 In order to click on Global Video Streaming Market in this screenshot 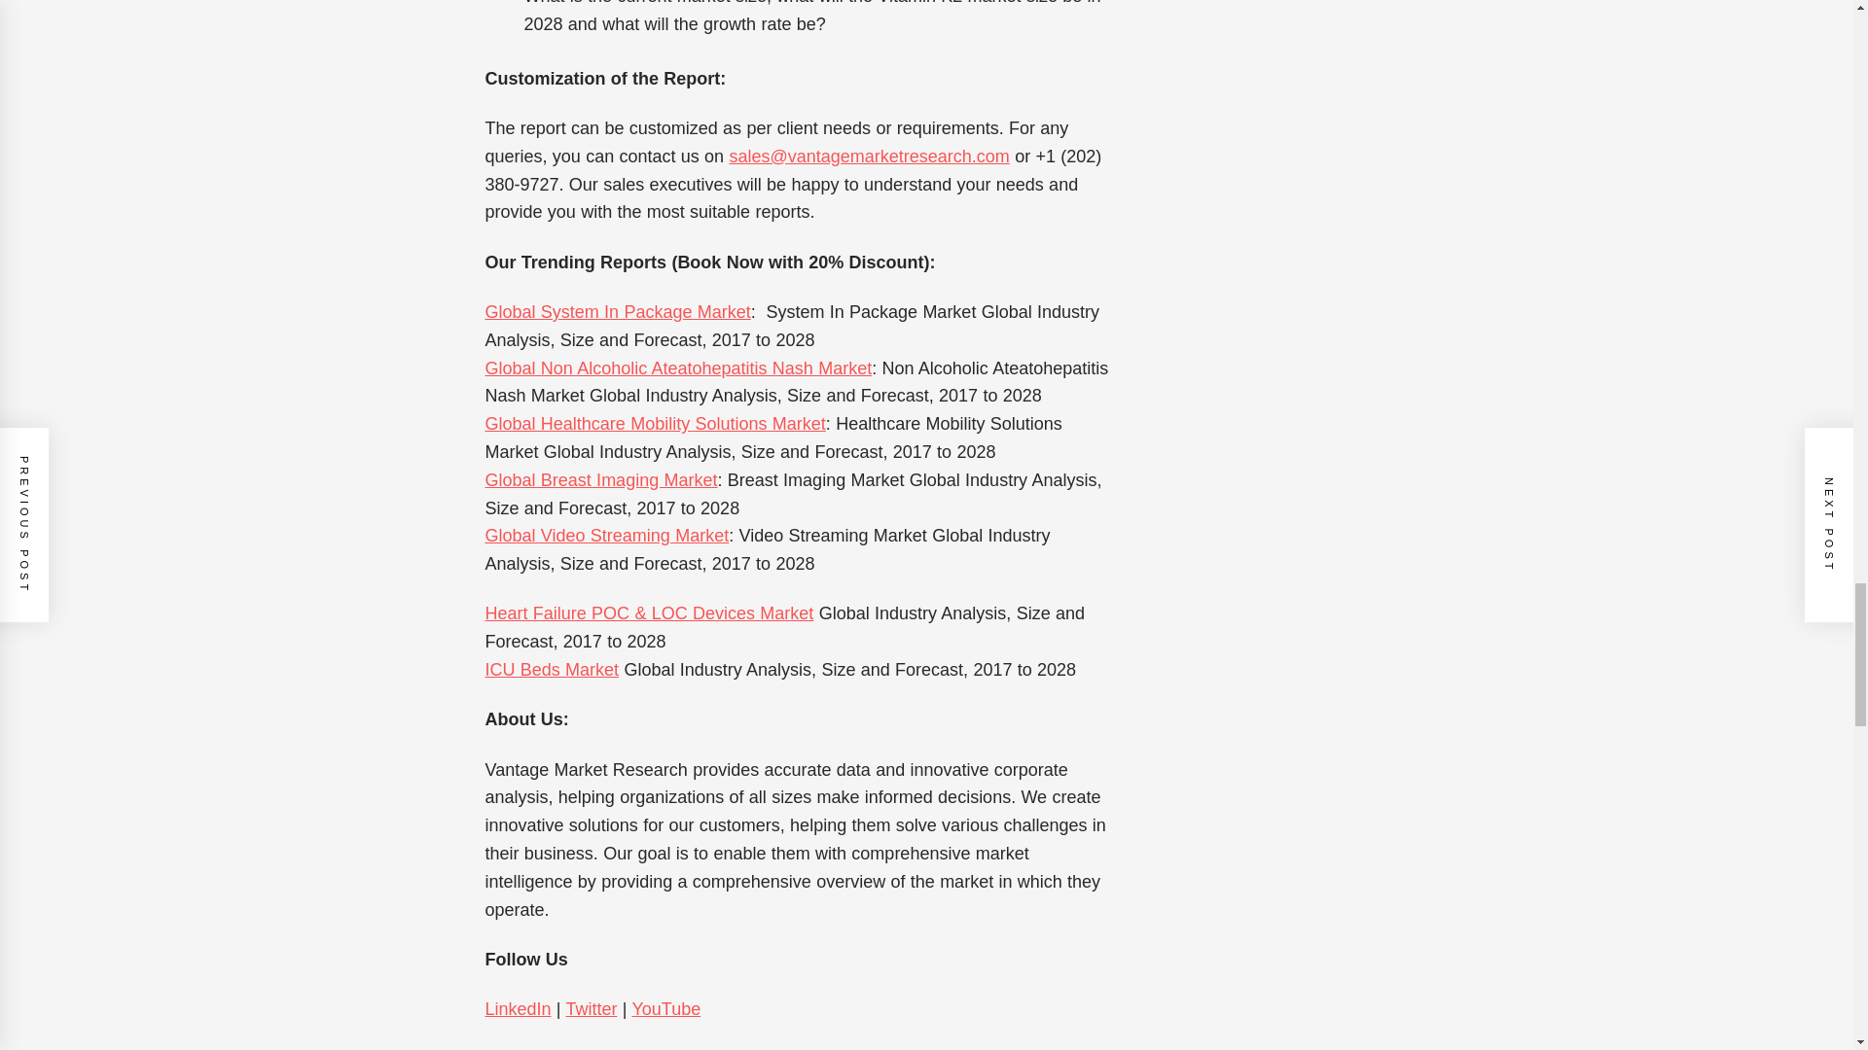, I will do `click(605, 535)`.